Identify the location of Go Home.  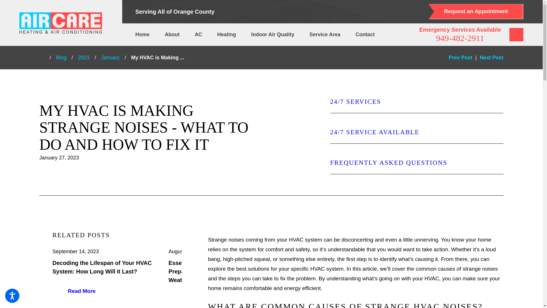
(44, 58).